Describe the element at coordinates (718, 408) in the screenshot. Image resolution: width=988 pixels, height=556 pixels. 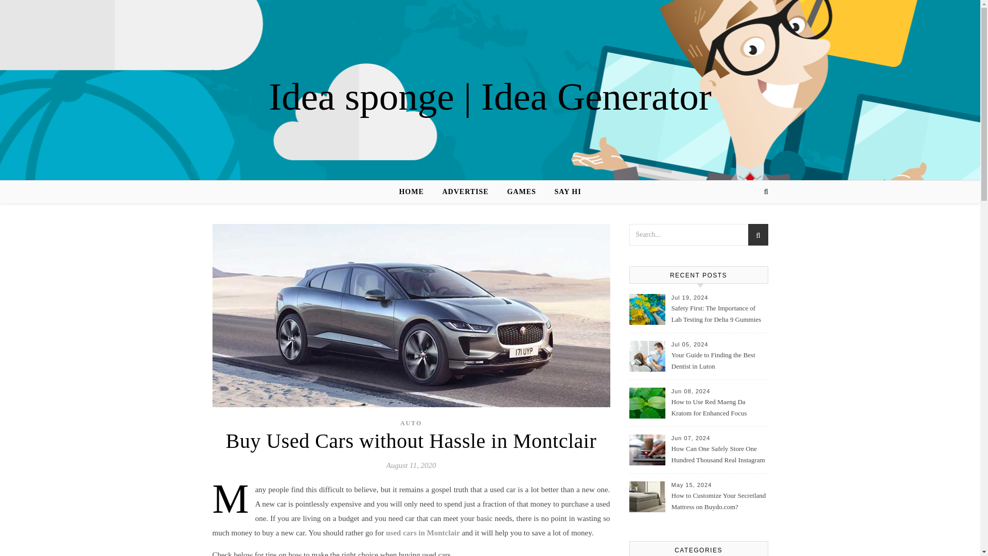
I see `How to Use Red Maeng Da Kratom for Enhanced Focus` at that location.